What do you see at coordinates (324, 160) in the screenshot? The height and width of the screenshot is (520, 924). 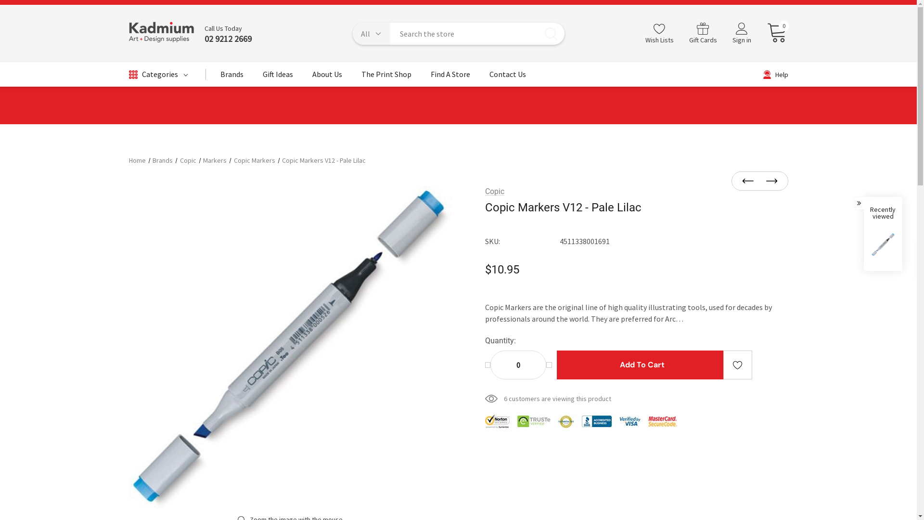 I see `Copic Markers V12 - Pale Lilac` at bounding box center [324, 160].